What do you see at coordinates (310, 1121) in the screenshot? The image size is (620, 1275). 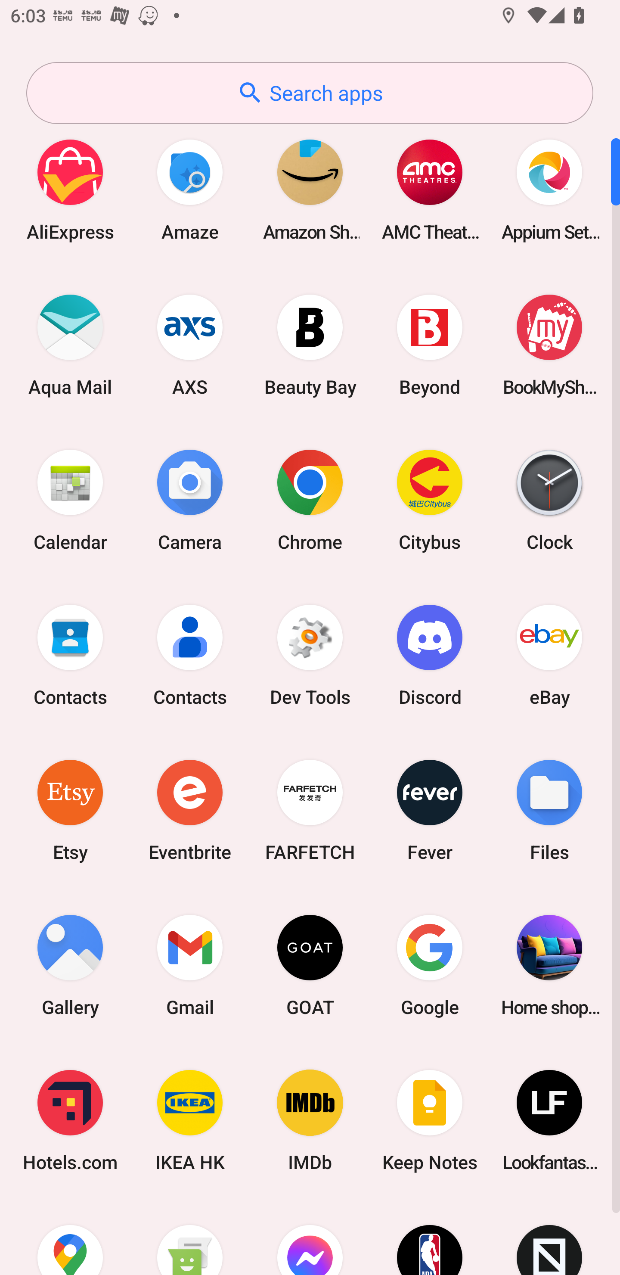 I see `IMDb` at bounding box center [310, 1121].